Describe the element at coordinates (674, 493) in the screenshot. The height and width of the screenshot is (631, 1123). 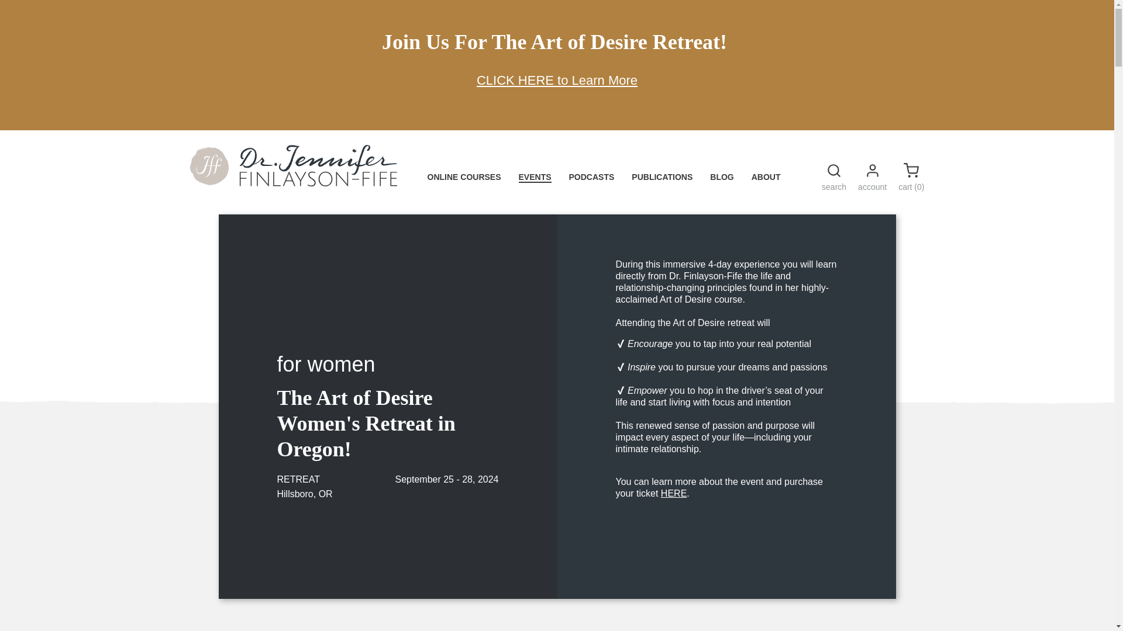
I see `HERE` at that location.